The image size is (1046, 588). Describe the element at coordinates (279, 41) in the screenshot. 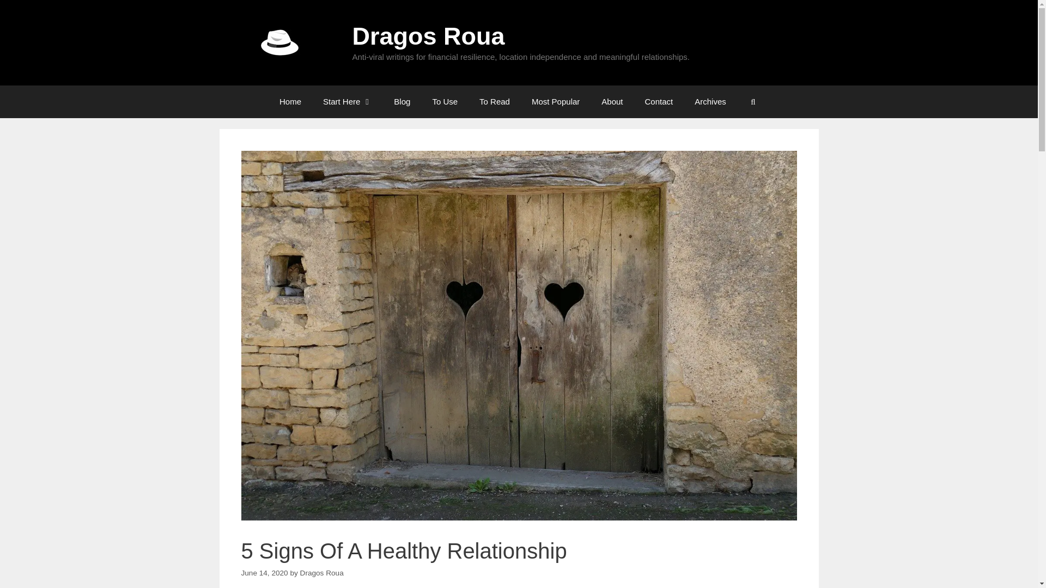

I see `Dragos Roua` at that location.